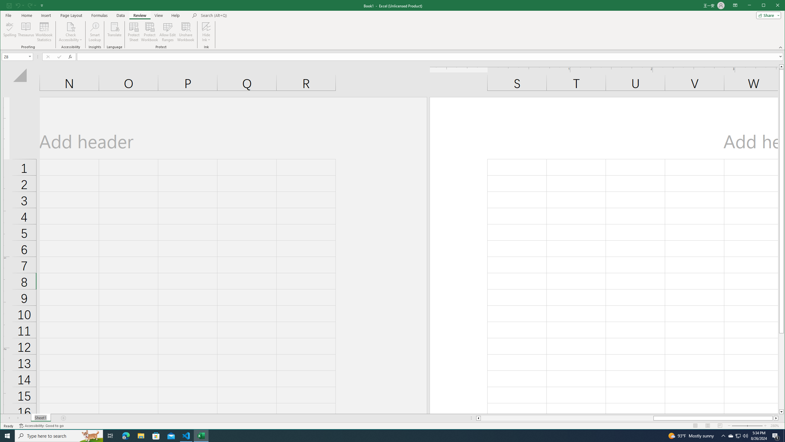 Image resolution: width=785 pixels, height=442 pixels. I want to click on Zoom, so click(747, 426).